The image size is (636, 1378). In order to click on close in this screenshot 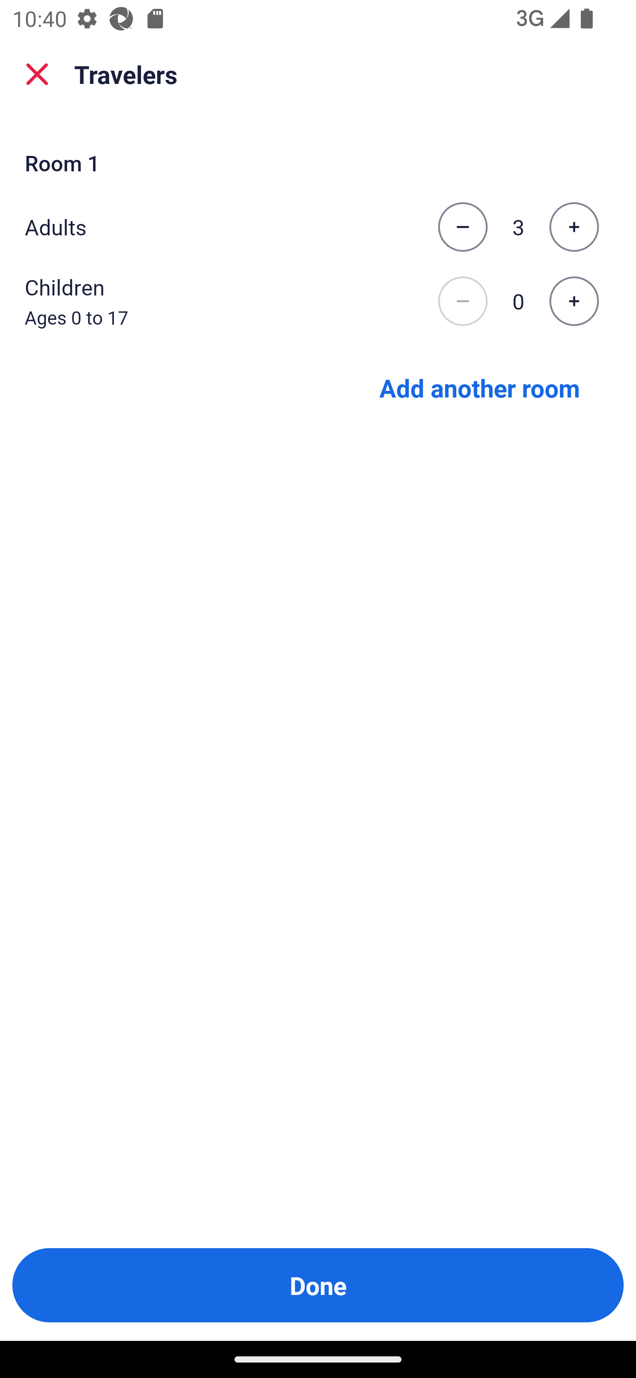, I will do `click(37, 74)`.